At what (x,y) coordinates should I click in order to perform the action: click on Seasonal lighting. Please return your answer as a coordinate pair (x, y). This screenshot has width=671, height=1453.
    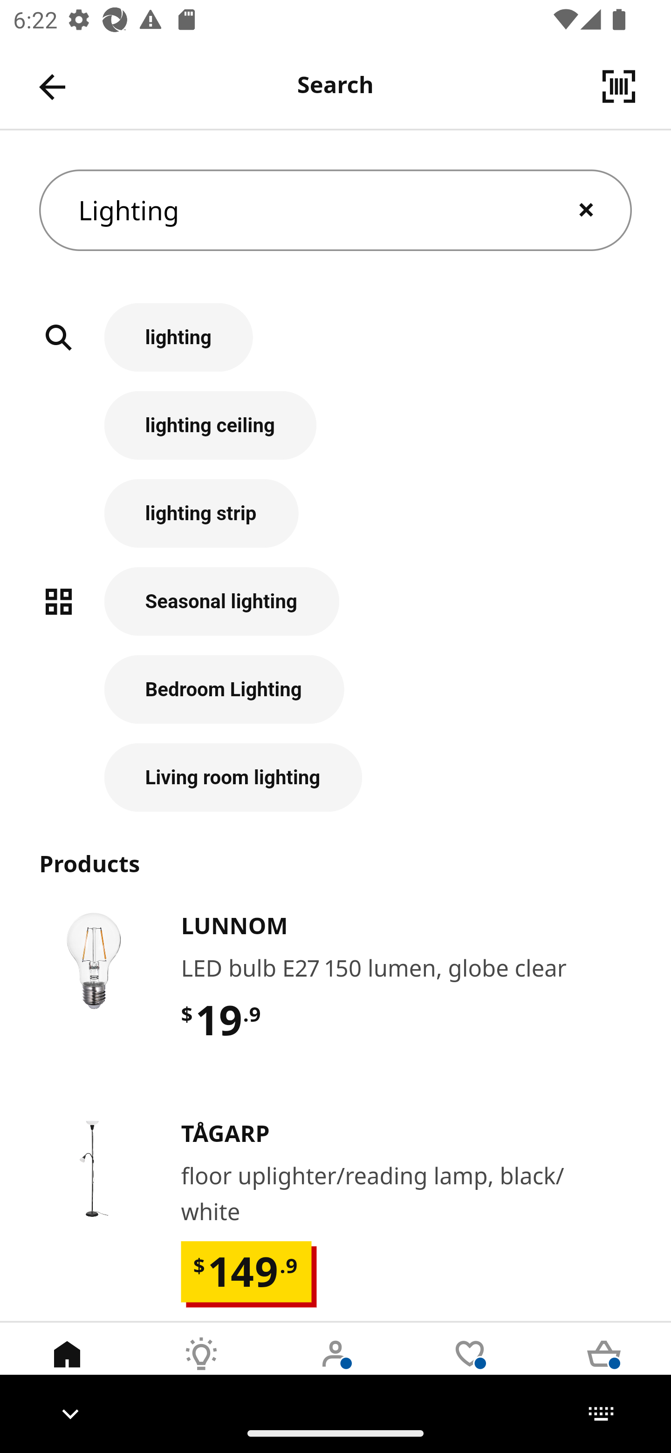
    Looking at the image, I should click on (335, 611).